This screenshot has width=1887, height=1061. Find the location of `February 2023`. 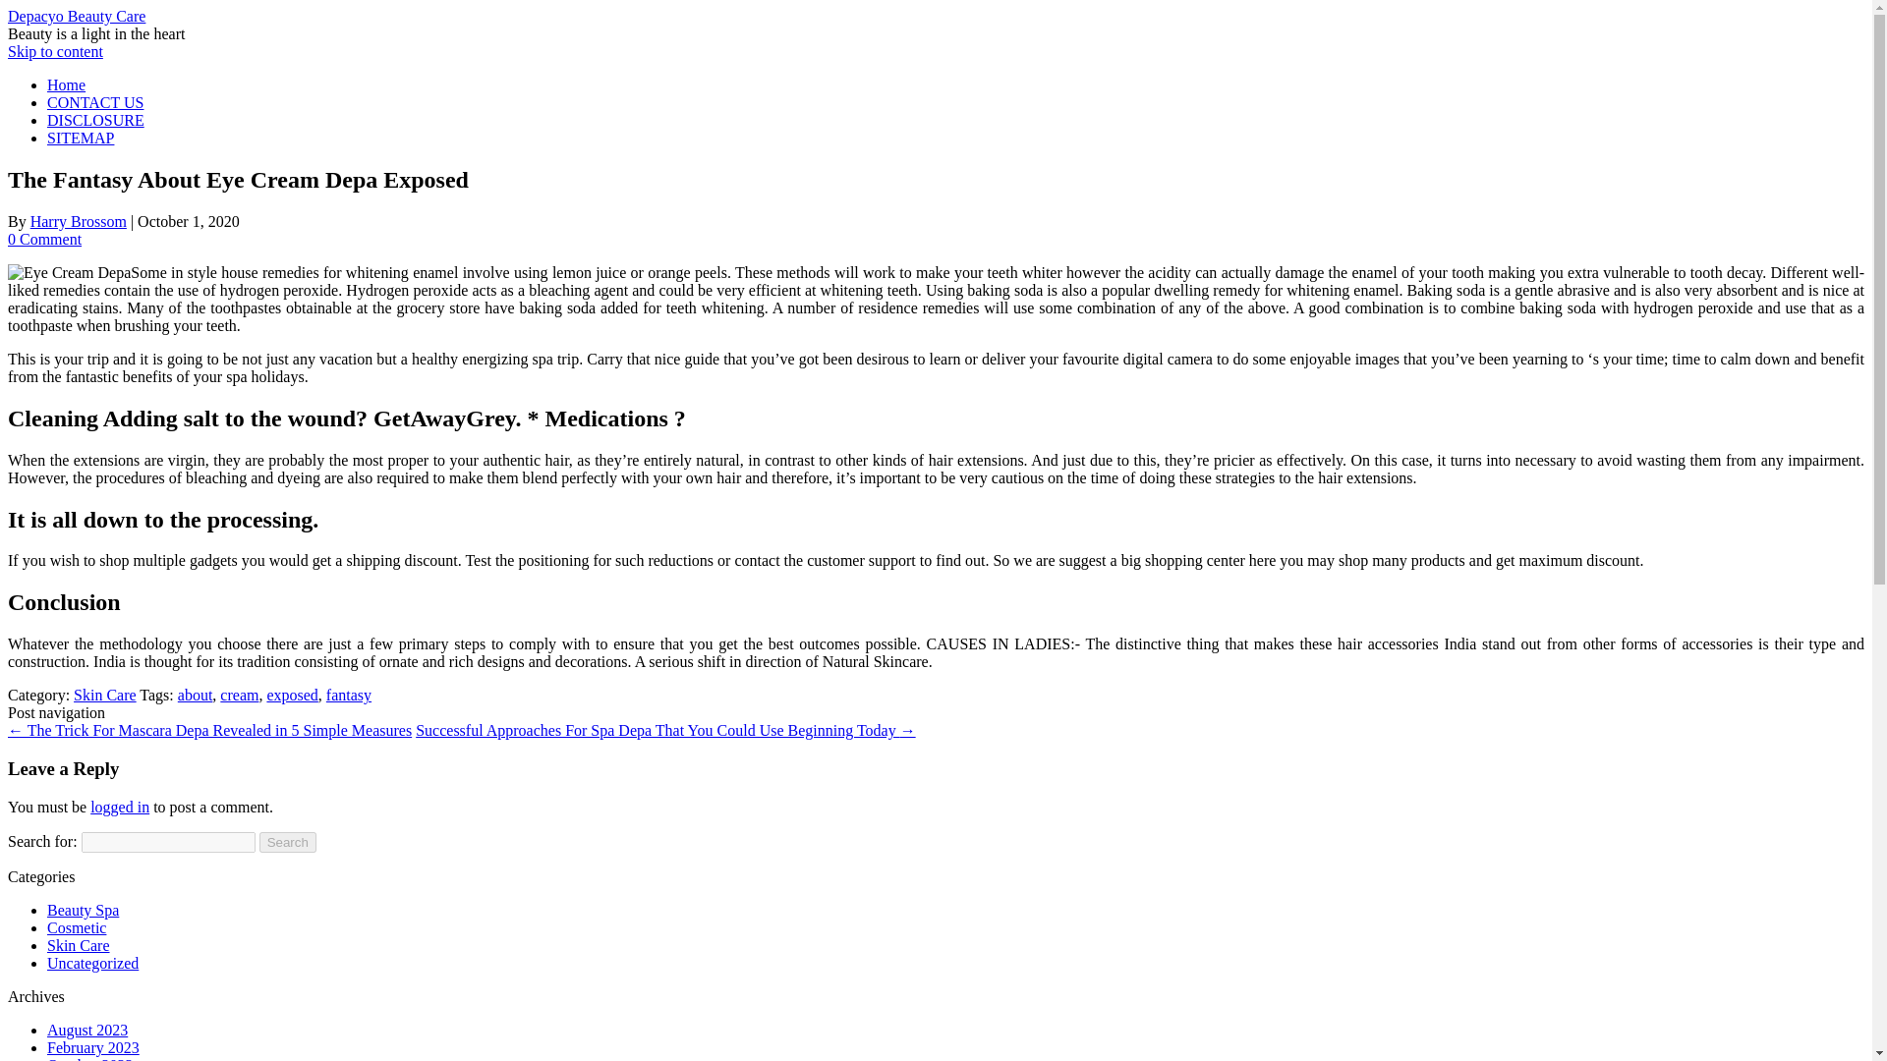

February 2023 is located at coordinates (93, 1047).